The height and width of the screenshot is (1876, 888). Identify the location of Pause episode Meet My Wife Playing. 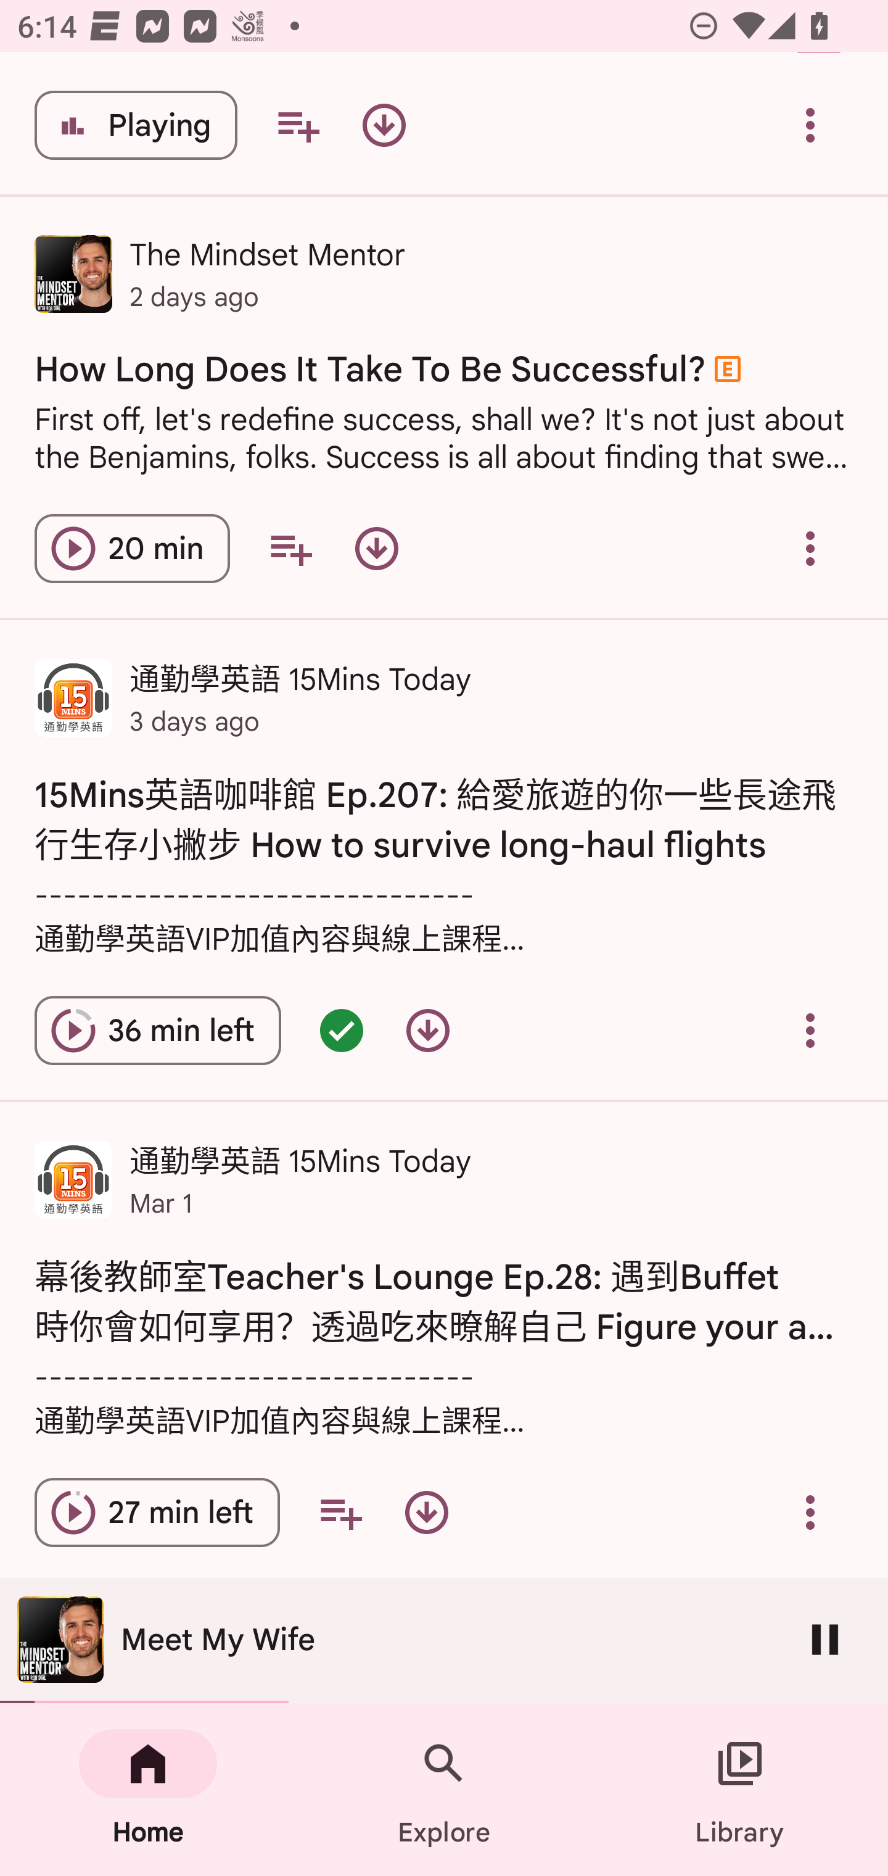
(136, 125).